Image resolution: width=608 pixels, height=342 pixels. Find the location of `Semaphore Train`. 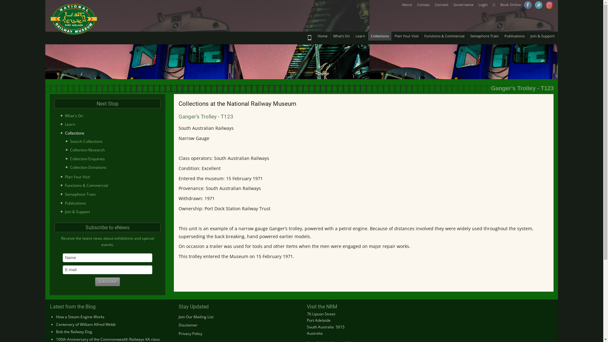

Semaphore Train is located at coordinates (110, 194).